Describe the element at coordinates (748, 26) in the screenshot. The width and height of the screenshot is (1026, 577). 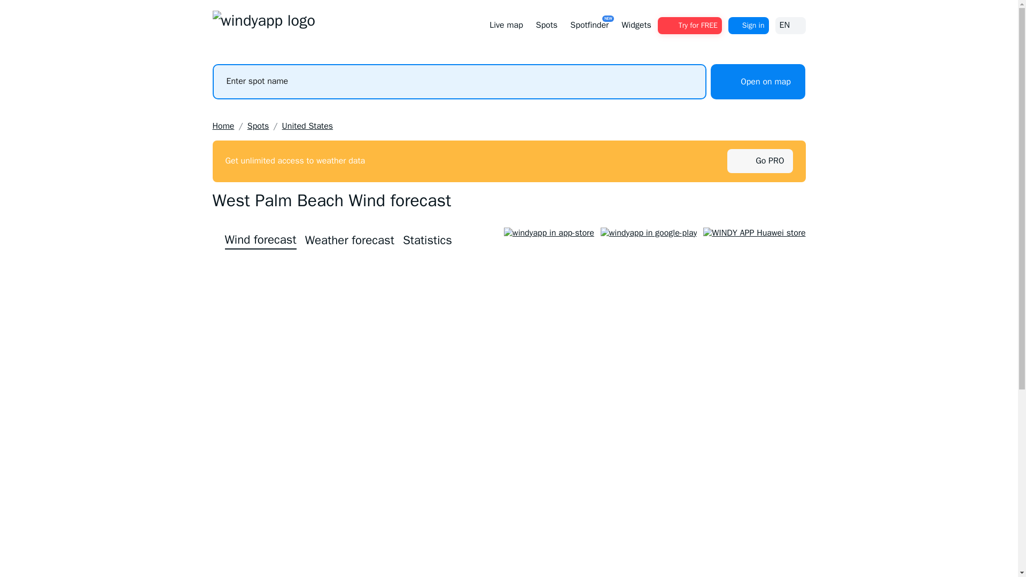
I see `Sign in` at that location.